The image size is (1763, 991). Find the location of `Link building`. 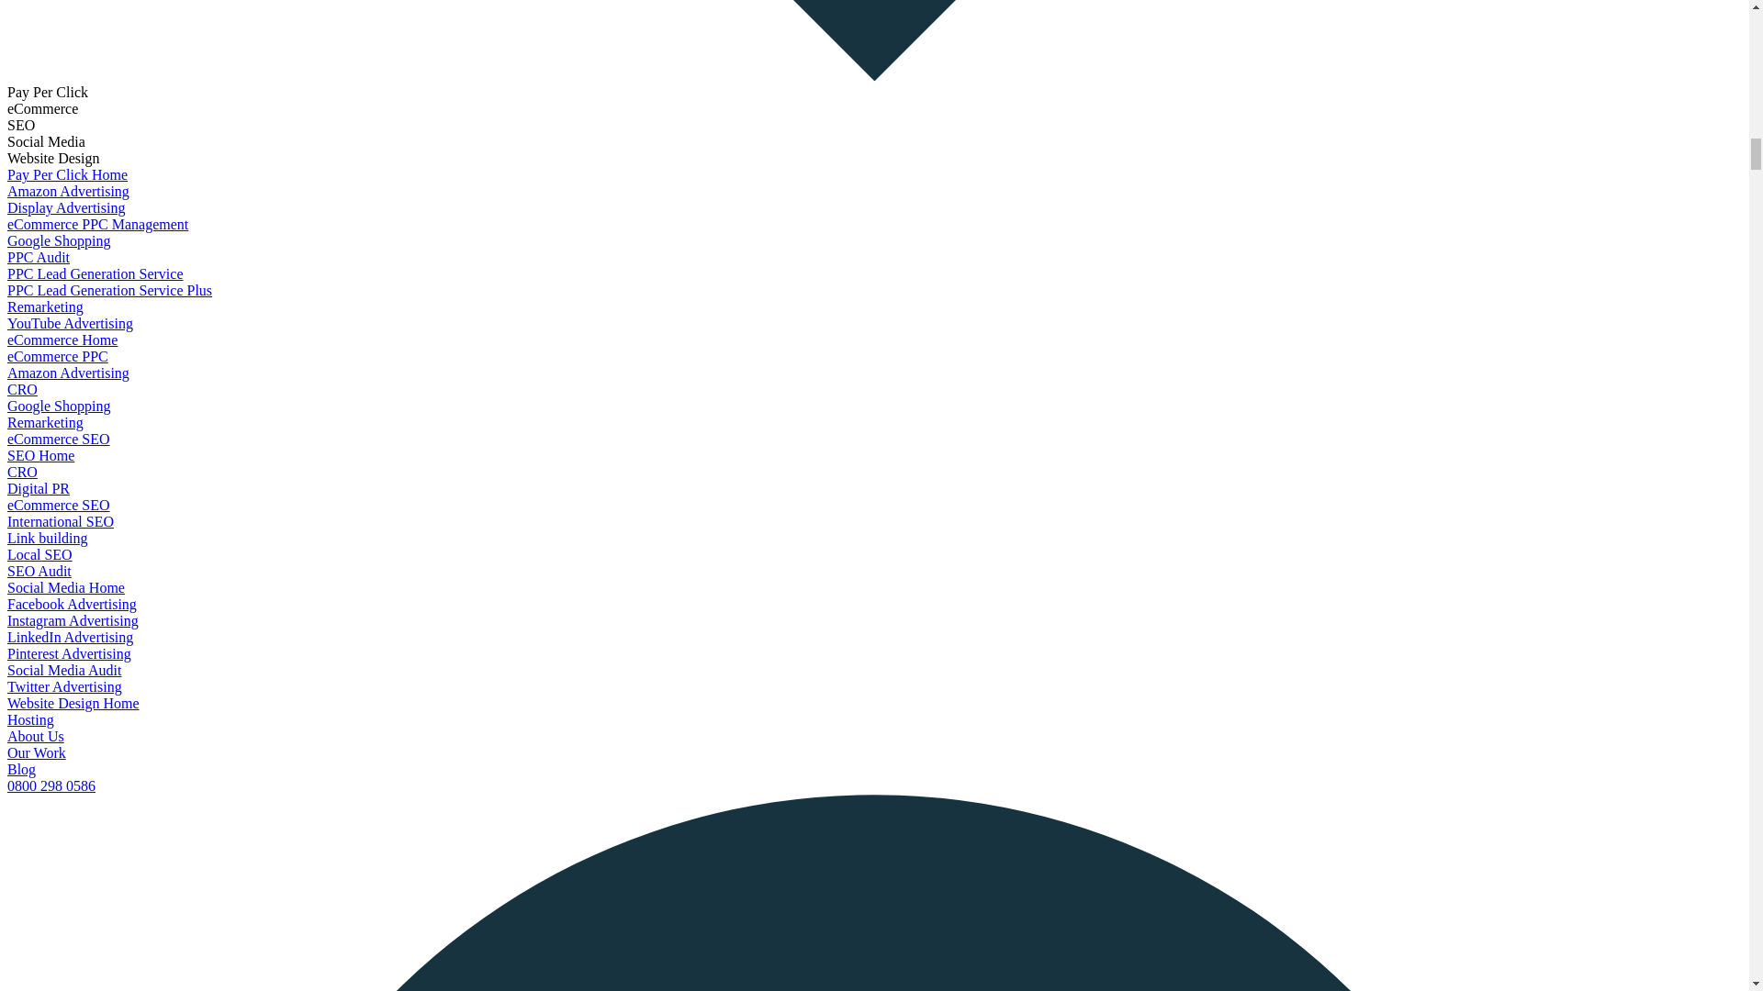

Link building is located at coordinates (48, 538).